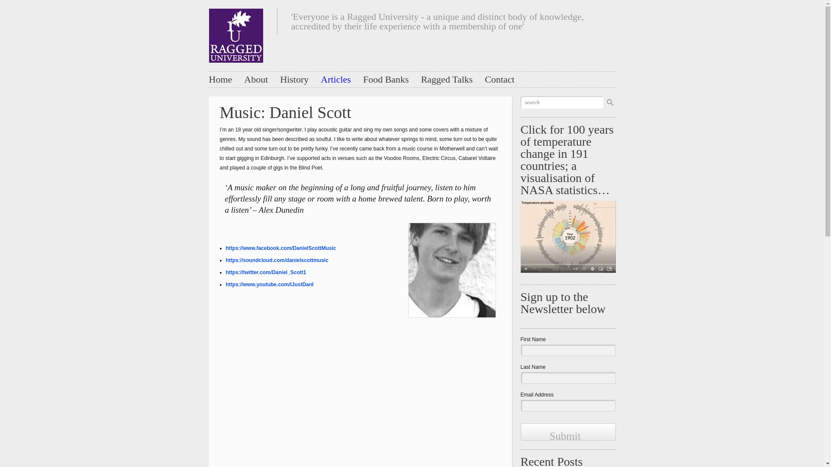 This screenshot has width=831, height=467. Describe the element at coordinates (294, 79) in the screenshot. I see `History` at that location.